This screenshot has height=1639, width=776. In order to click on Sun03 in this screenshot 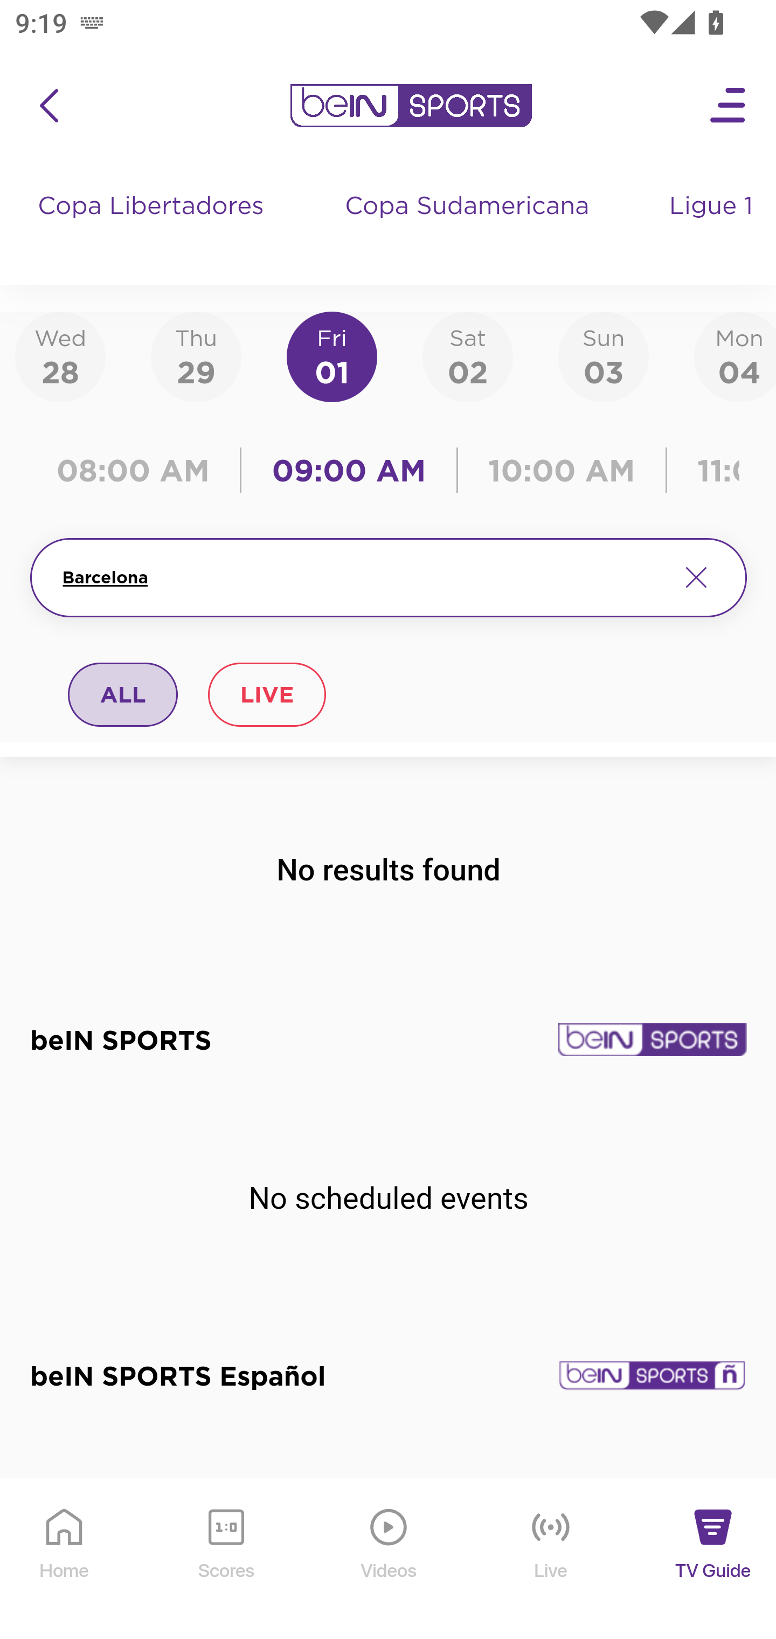, I will do `click(604, 356)`.